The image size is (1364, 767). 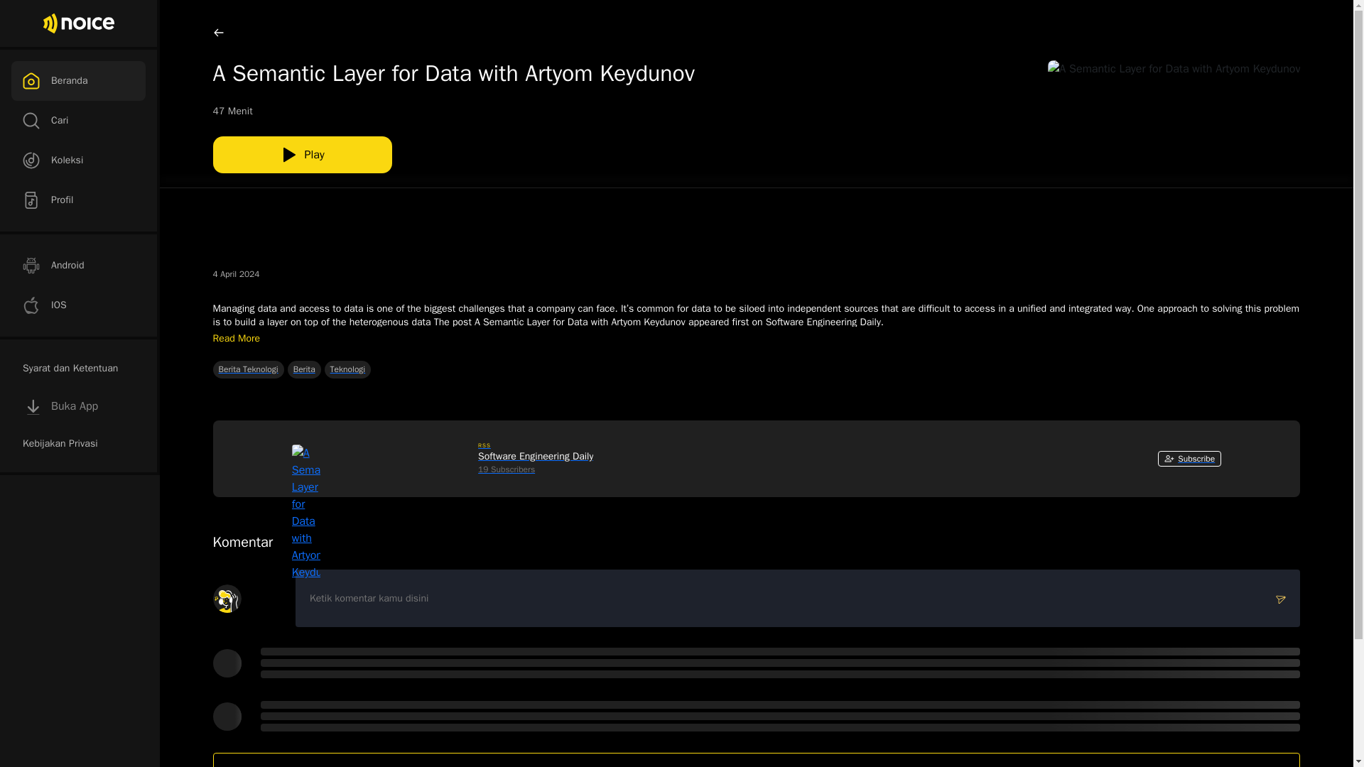 I want to click on Syarat dan Ketentuan, so click(x=78, y=368).